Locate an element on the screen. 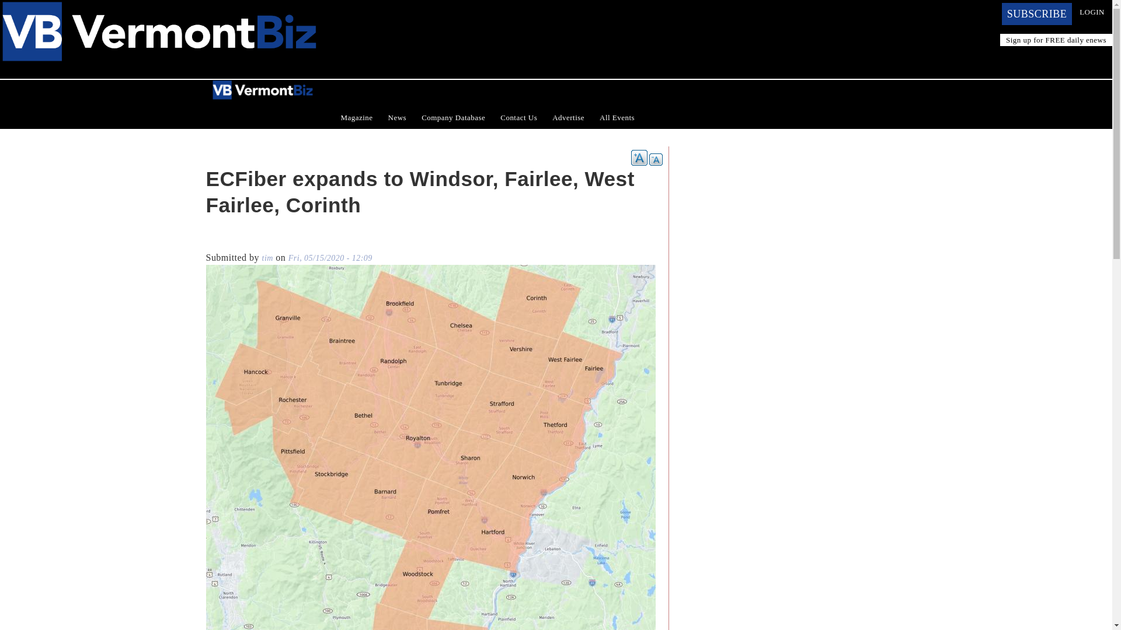 Image resolution: width=1121 pixels, height=630 pixels. Advertise is located at coordinates (568, 118).